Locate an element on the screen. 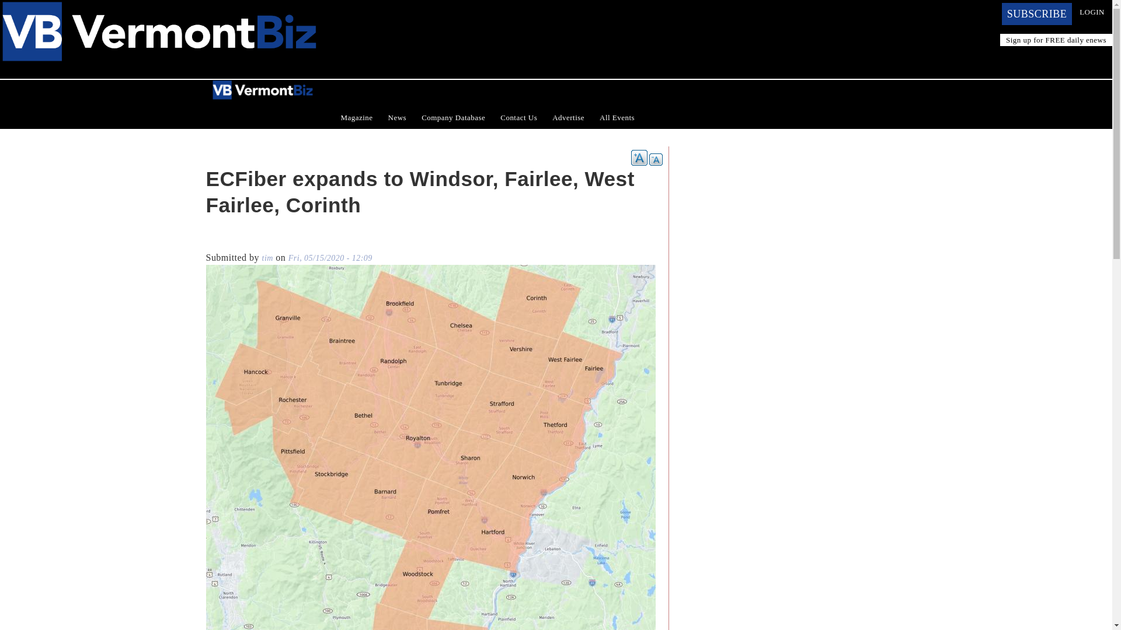 Image resolution: width=1121 pixels, height=630 pixels. Advertise is located at coordinates (568, 118).